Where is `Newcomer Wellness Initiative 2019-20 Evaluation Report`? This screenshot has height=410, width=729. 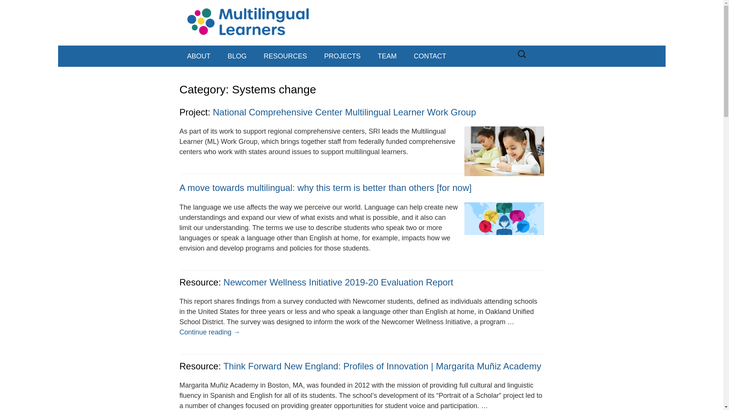
Newcomer Wellness Initiative 2019-20 Evaluation Report is located at coordinates (339, 282).